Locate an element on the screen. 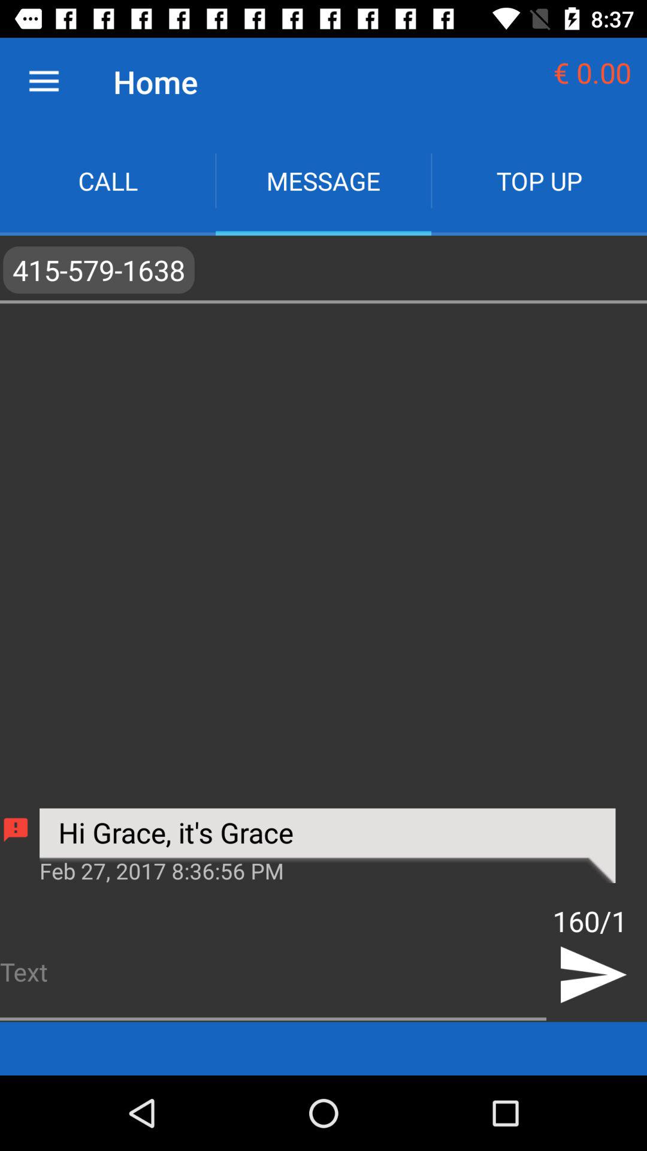  click icon below the ,415-579-1638,  icon is located at coordinates (16, 830).